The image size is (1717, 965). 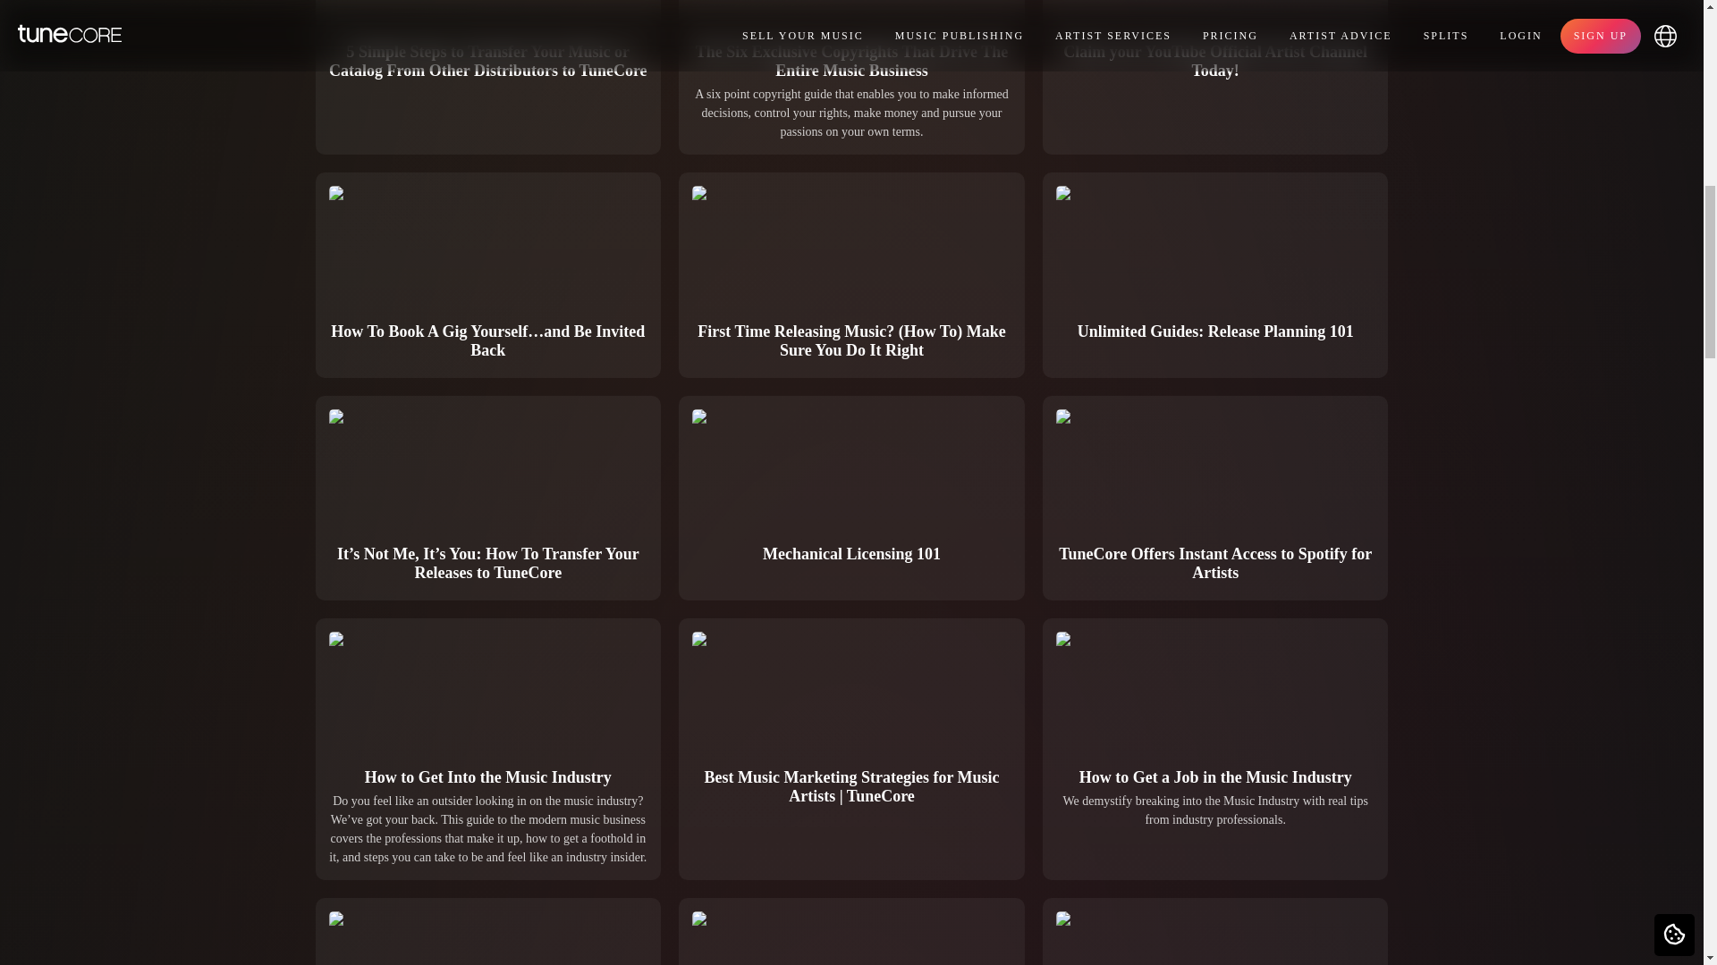 What do you see at coordinates (1215, 498) in the screenshot?
I see `TuneCore Offers Instant Access to Spotify for Artists` at bounding box center [1215, 498].